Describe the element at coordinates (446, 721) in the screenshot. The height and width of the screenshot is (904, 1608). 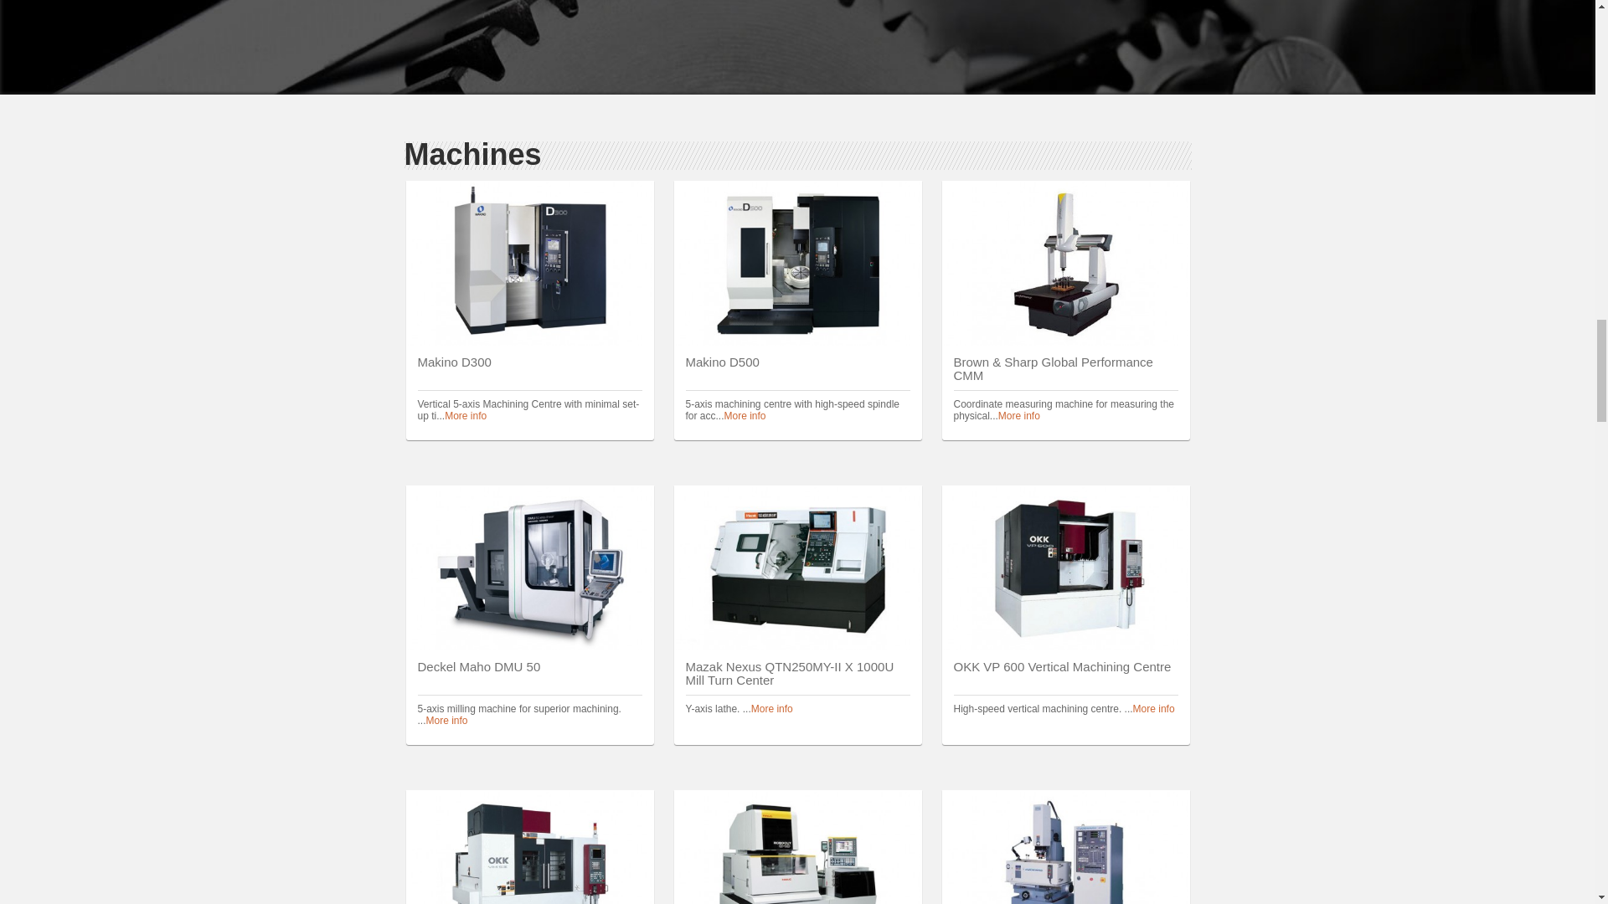
I see `More info` at that location.